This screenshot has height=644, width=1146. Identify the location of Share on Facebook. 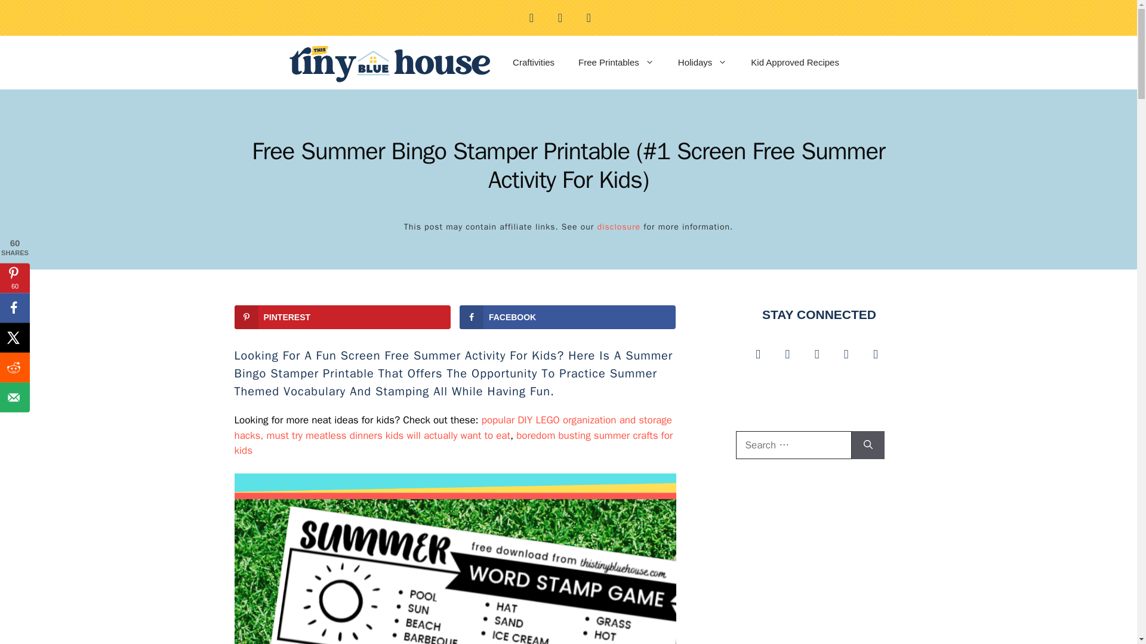
(567, 317).